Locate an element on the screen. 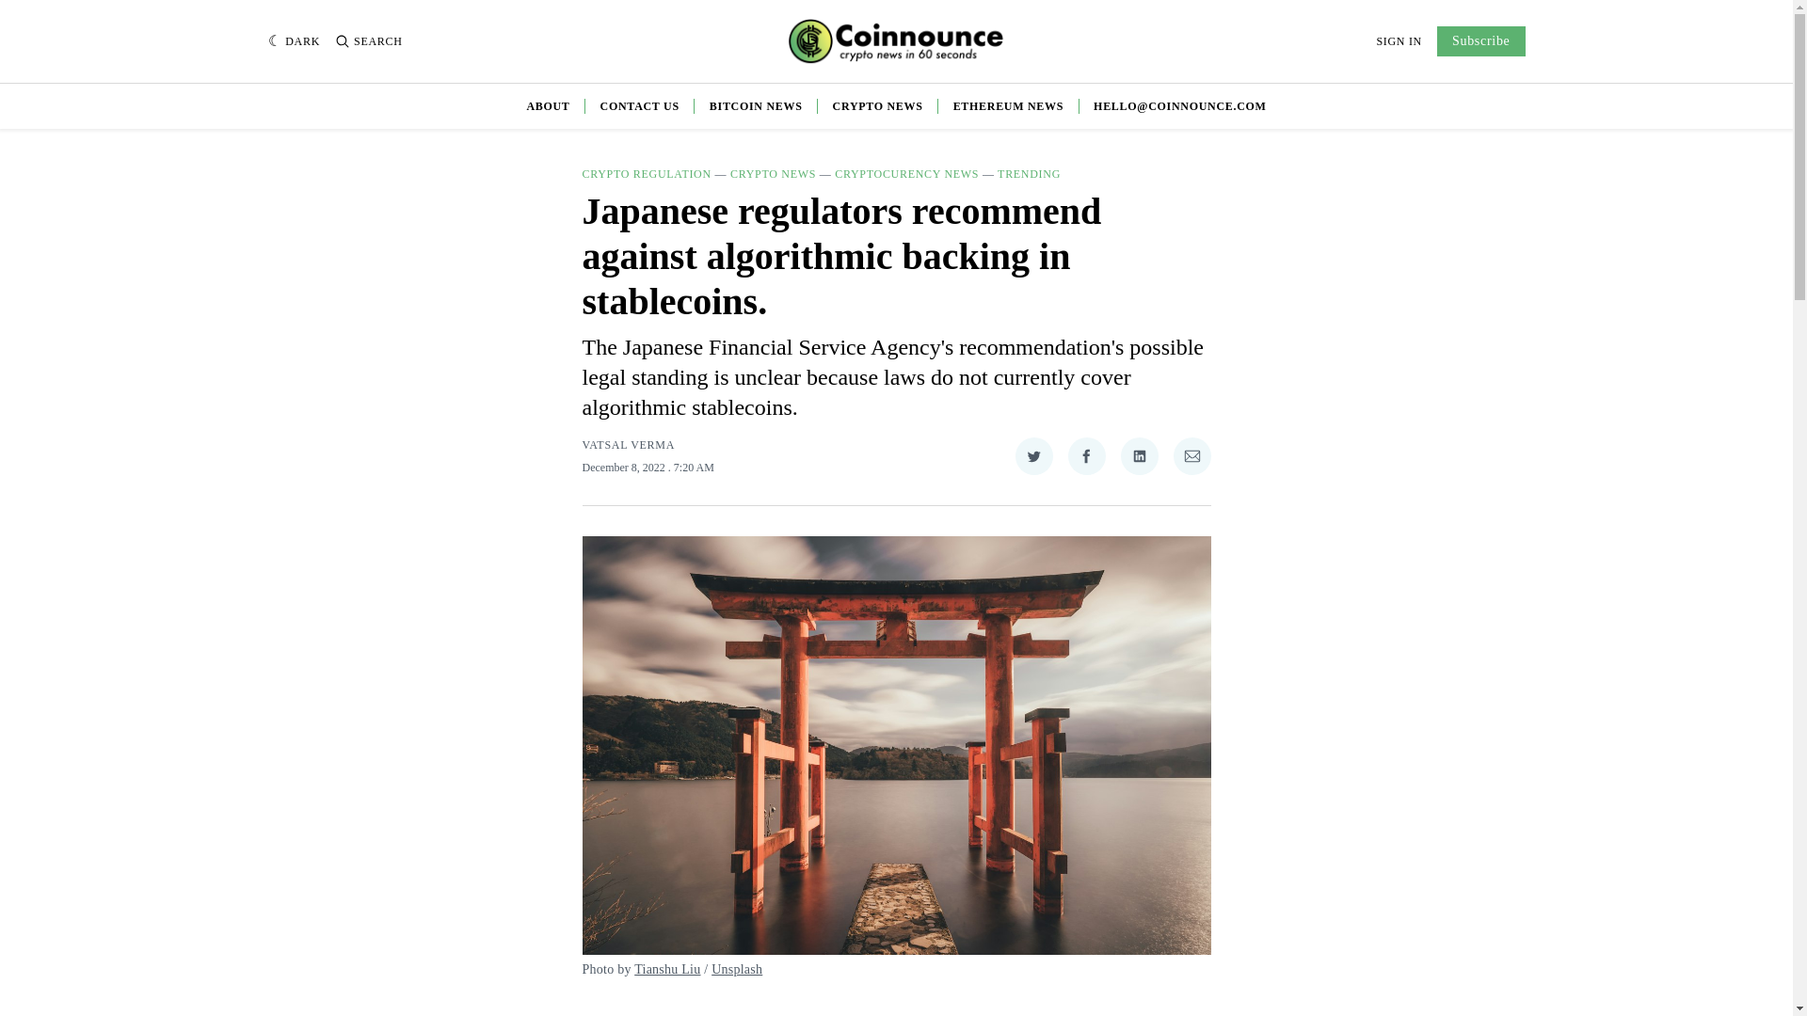 This screenshot has width=1807, height=1016. Dark is located at coordinates (294, 41).